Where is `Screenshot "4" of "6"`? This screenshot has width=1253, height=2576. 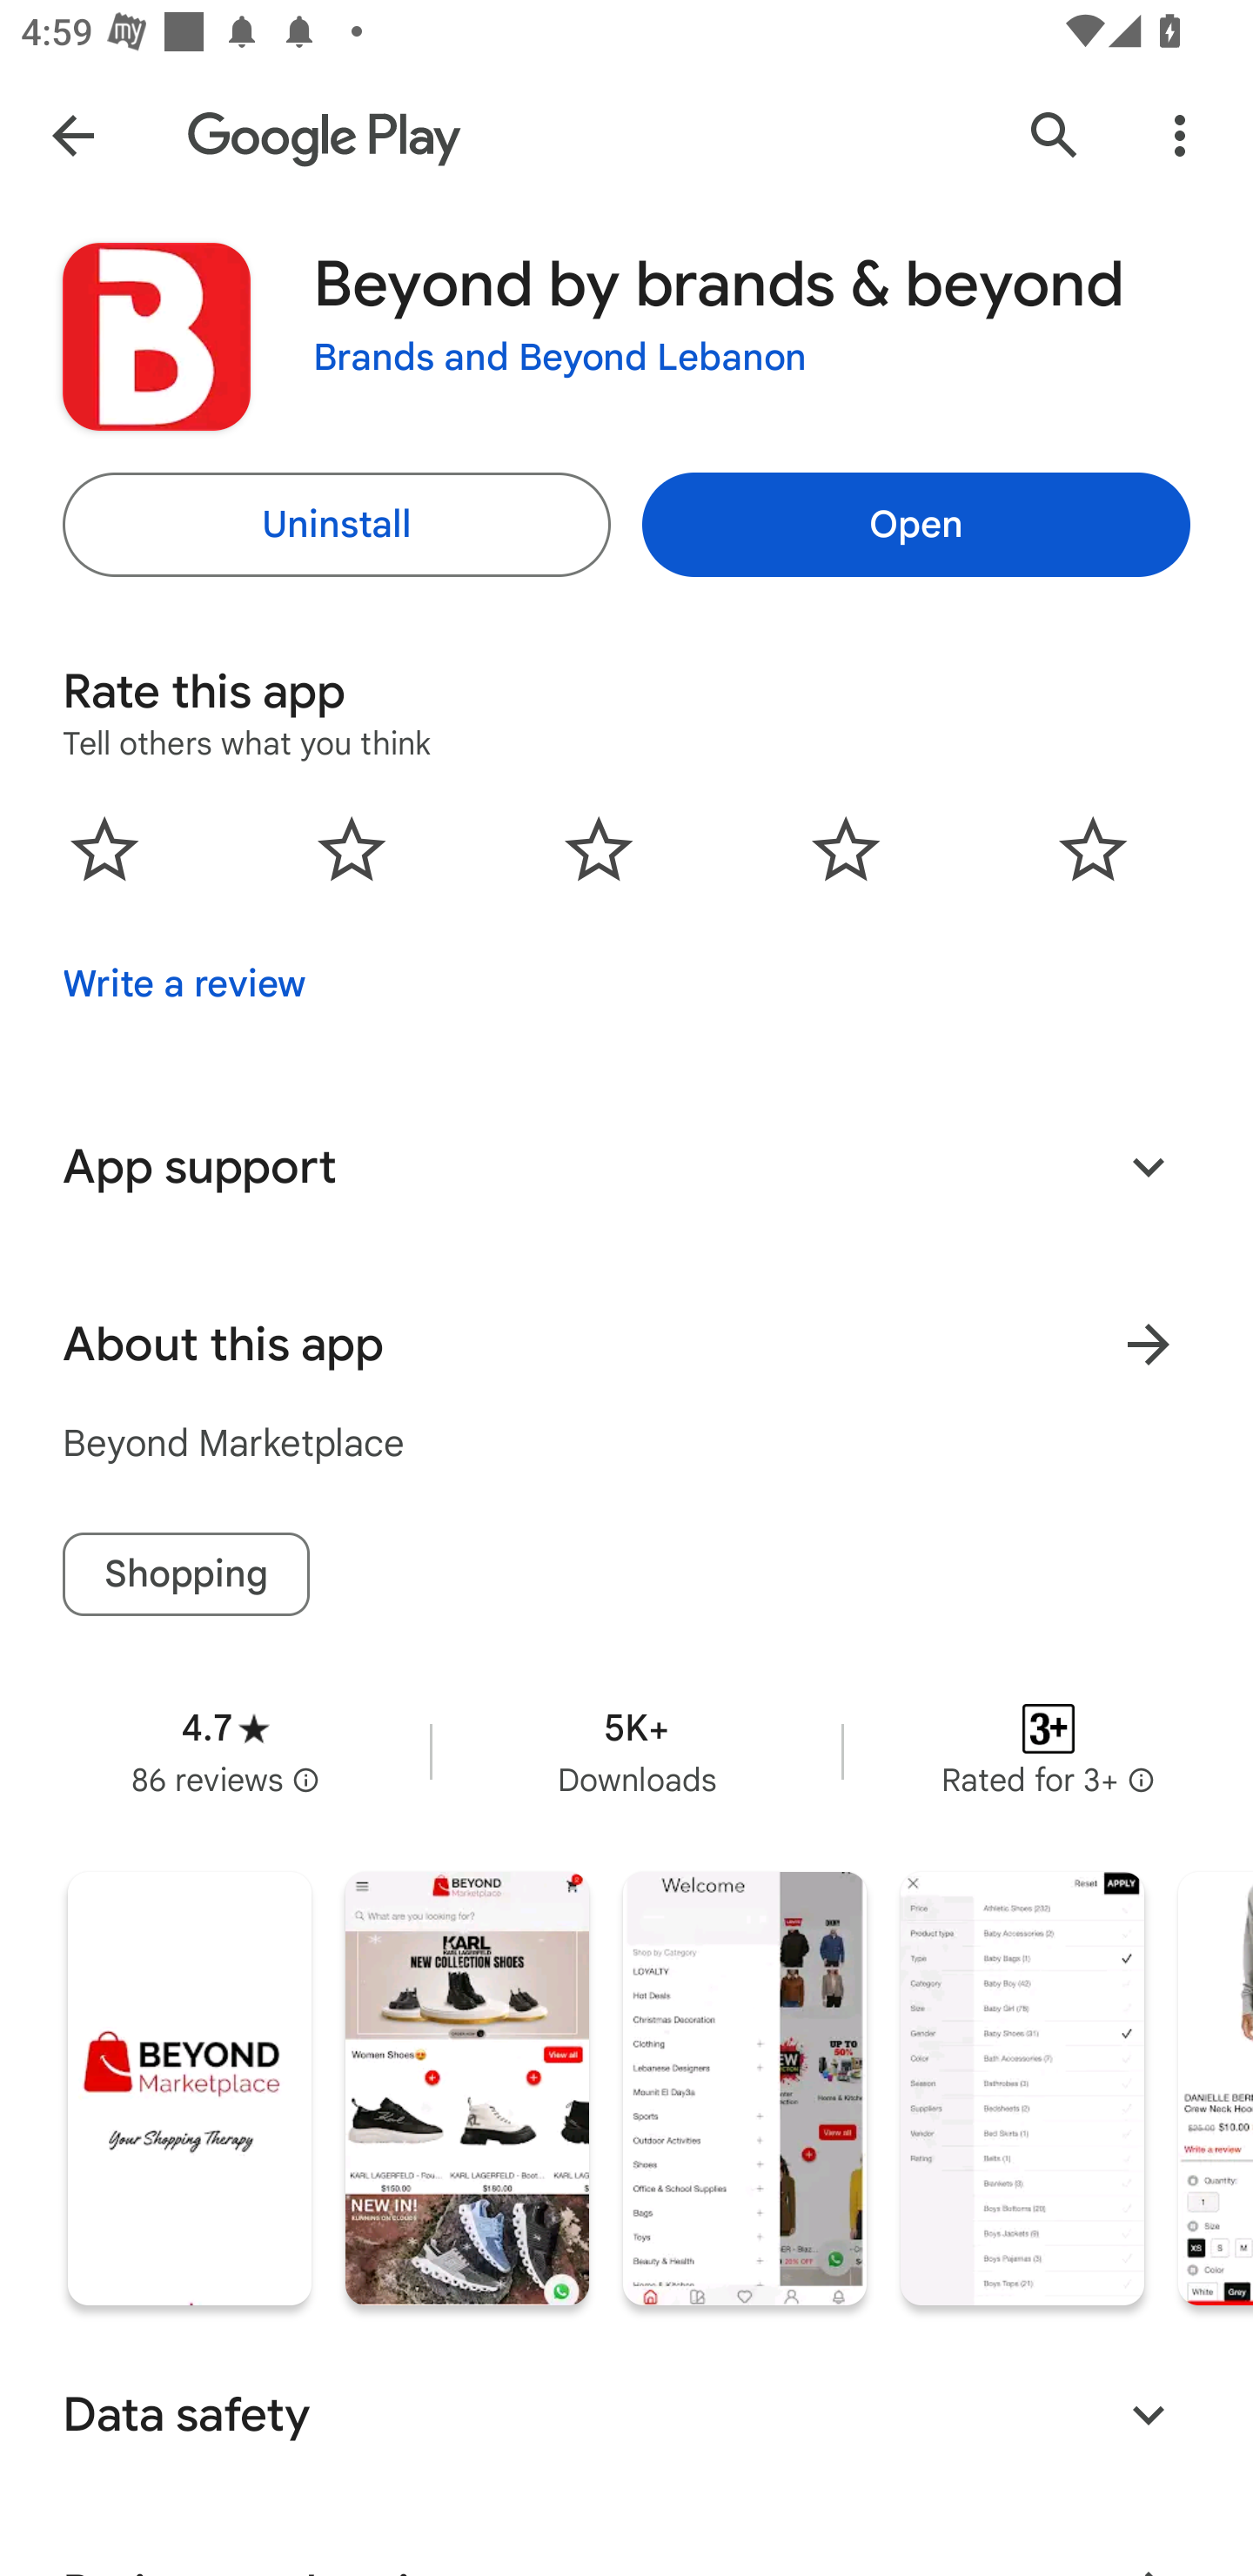 Screenshot "4" of "6" is located at coordinates (1022, 2089).